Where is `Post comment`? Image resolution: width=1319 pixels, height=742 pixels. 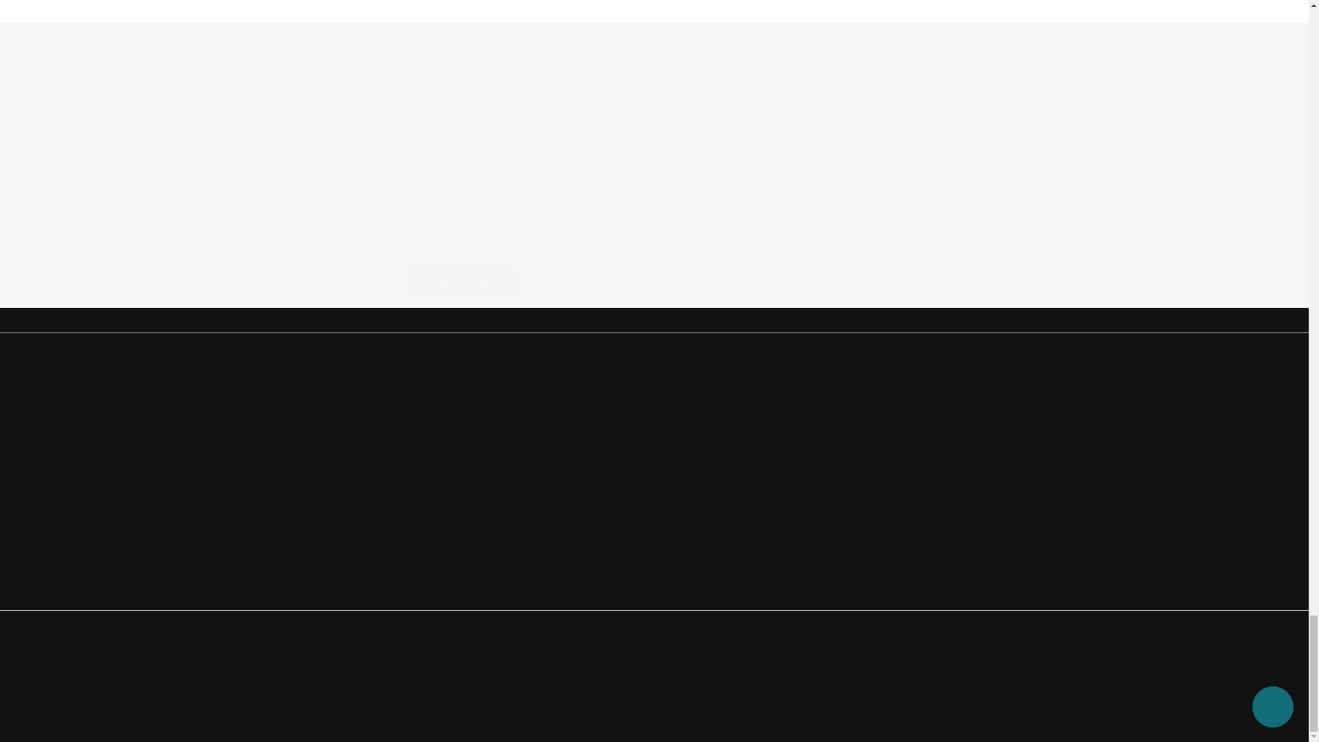
Post comment is located at coordinates (463, 280).